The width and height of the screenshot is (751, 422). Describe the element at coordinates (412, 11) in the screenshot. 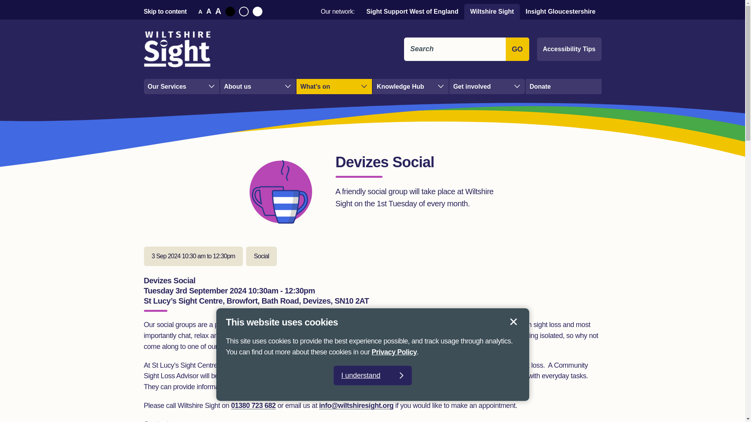

I see `Sight Support West of England` at that location.